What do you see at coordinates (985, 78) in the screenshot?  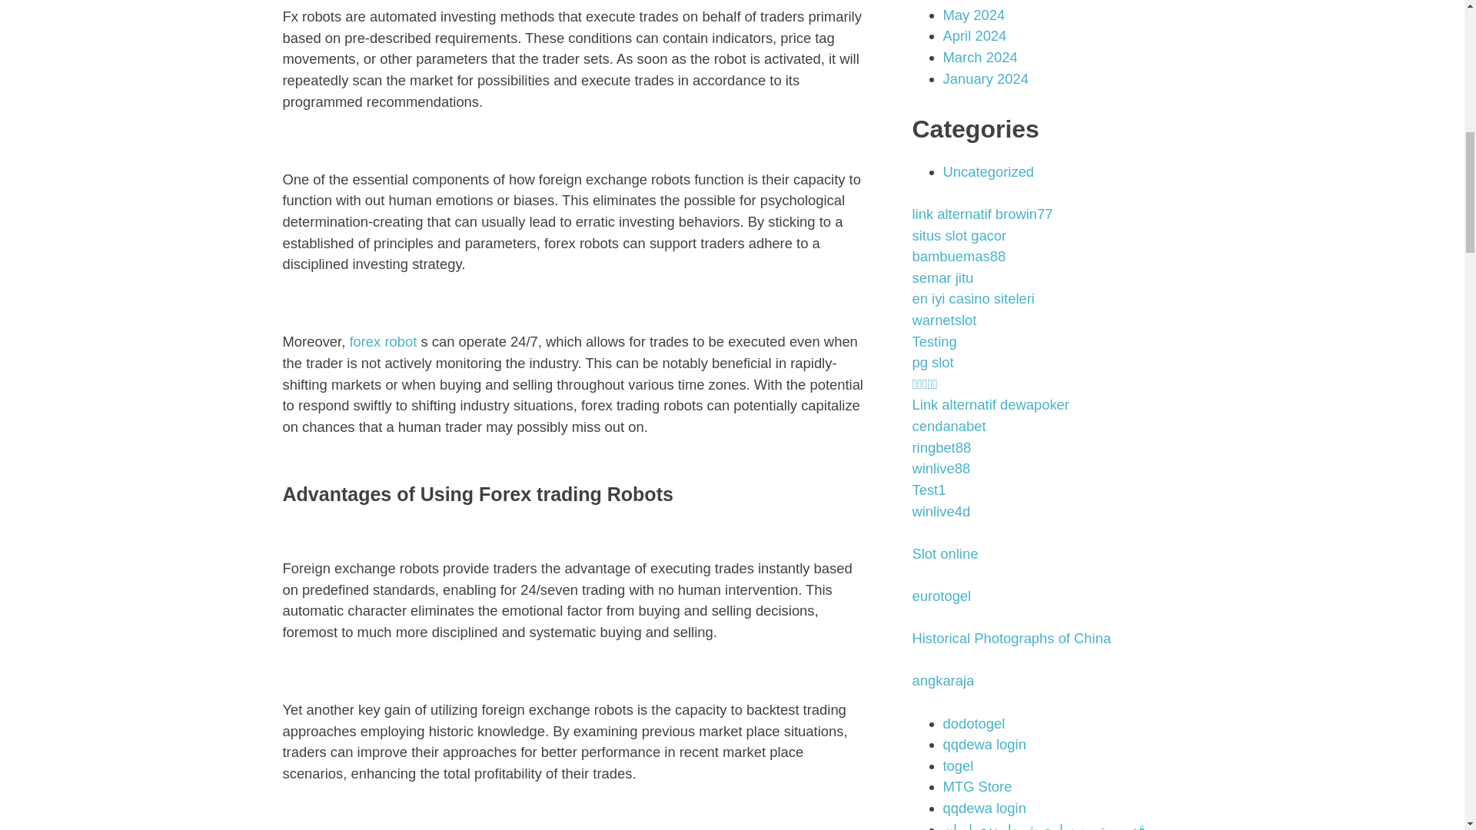 I see `January 2024` at bounding box center [985, 78].